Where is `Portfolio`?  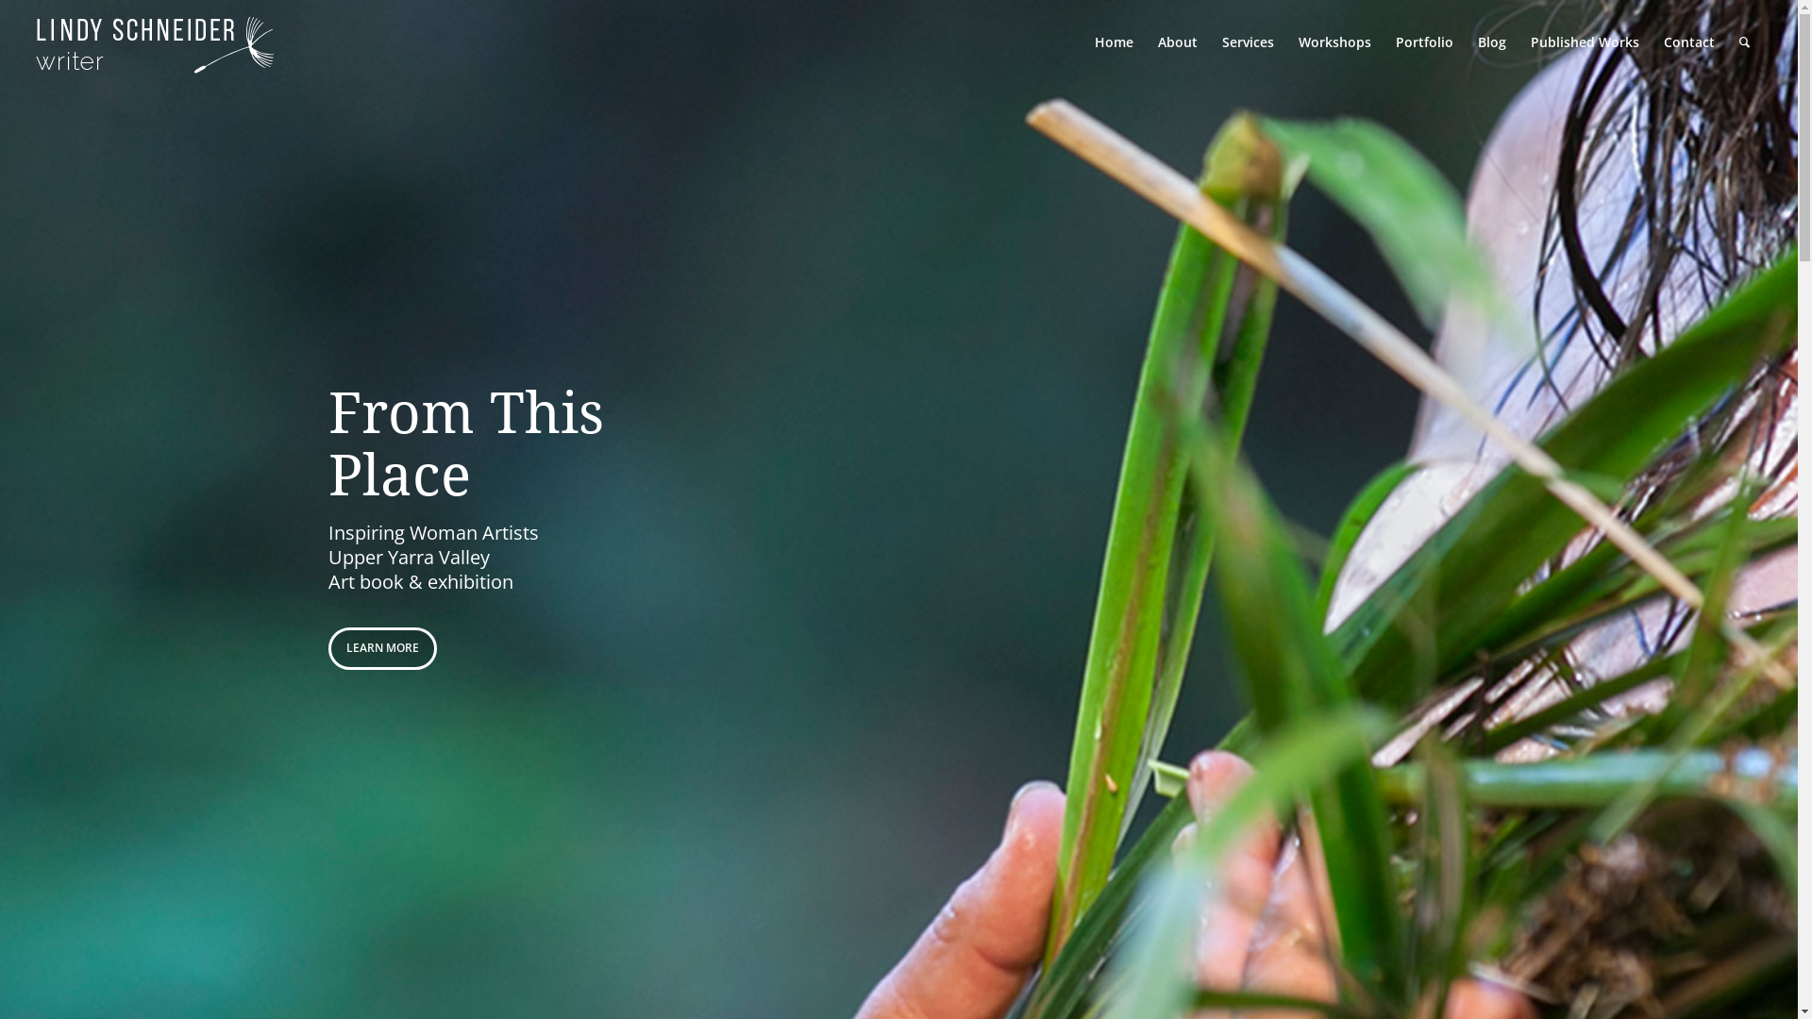
Portfolio is located at coordinates (1425, 42).